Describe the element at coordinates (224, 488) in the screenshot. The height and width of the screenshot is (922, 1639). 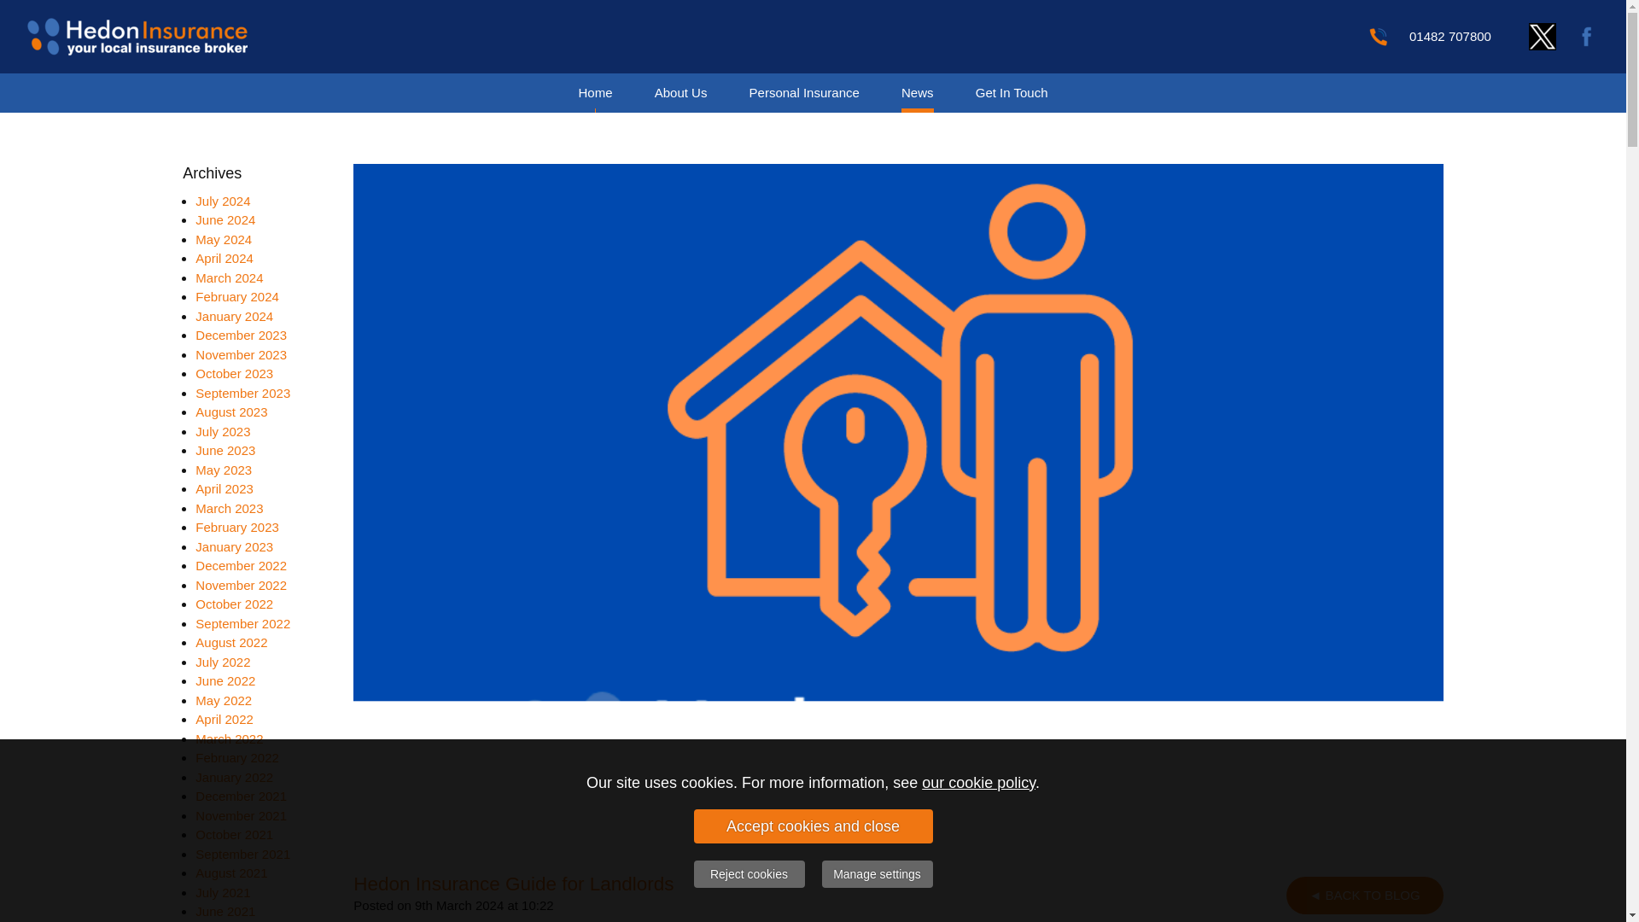
I see `April 2023` at that location.